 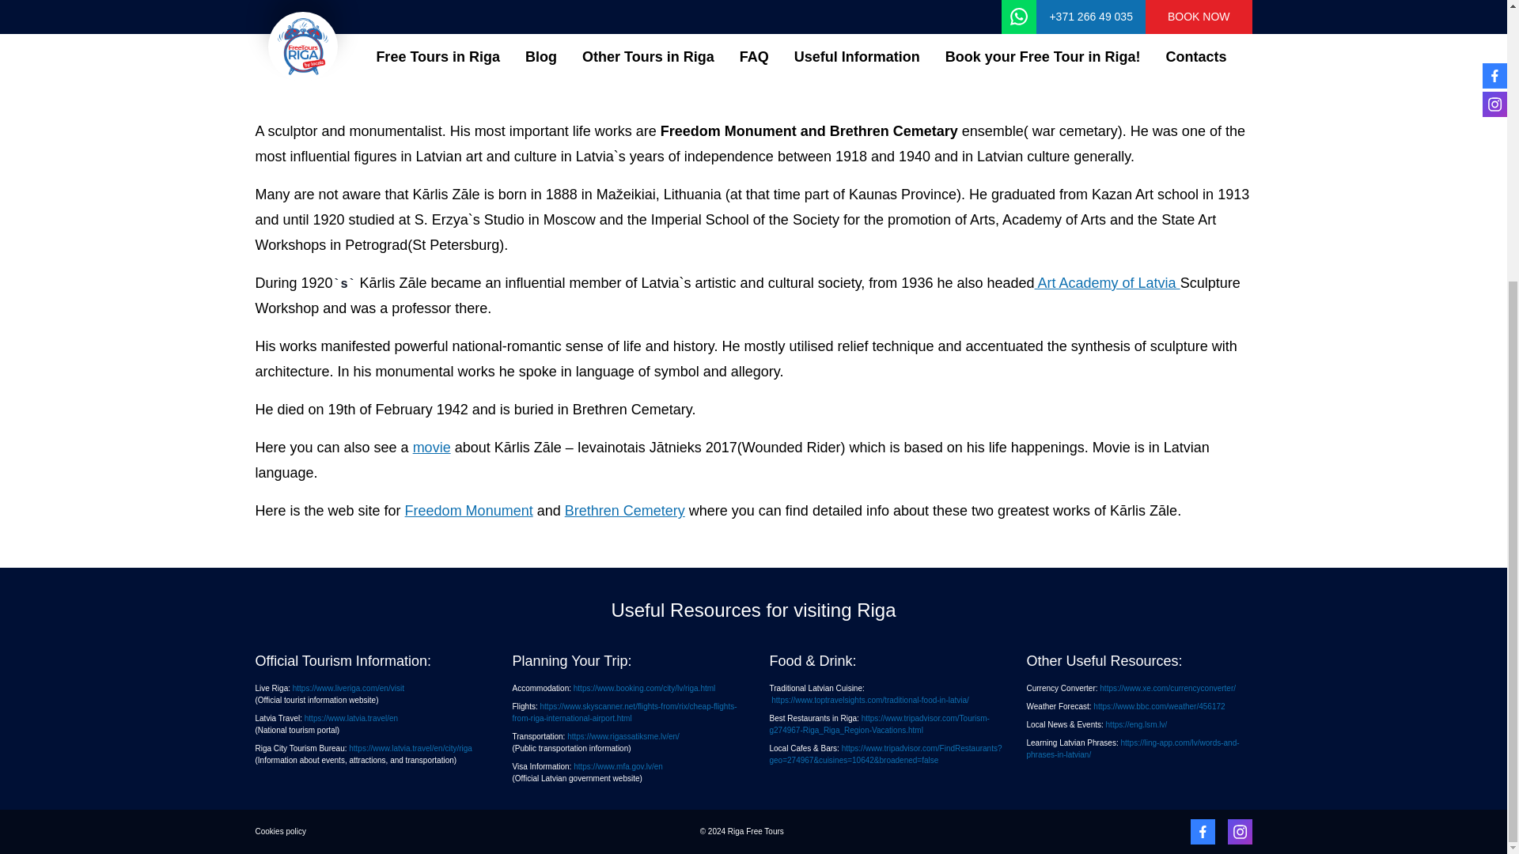 I want to click on Brethren Cemetery, so click(x=625, y=511).